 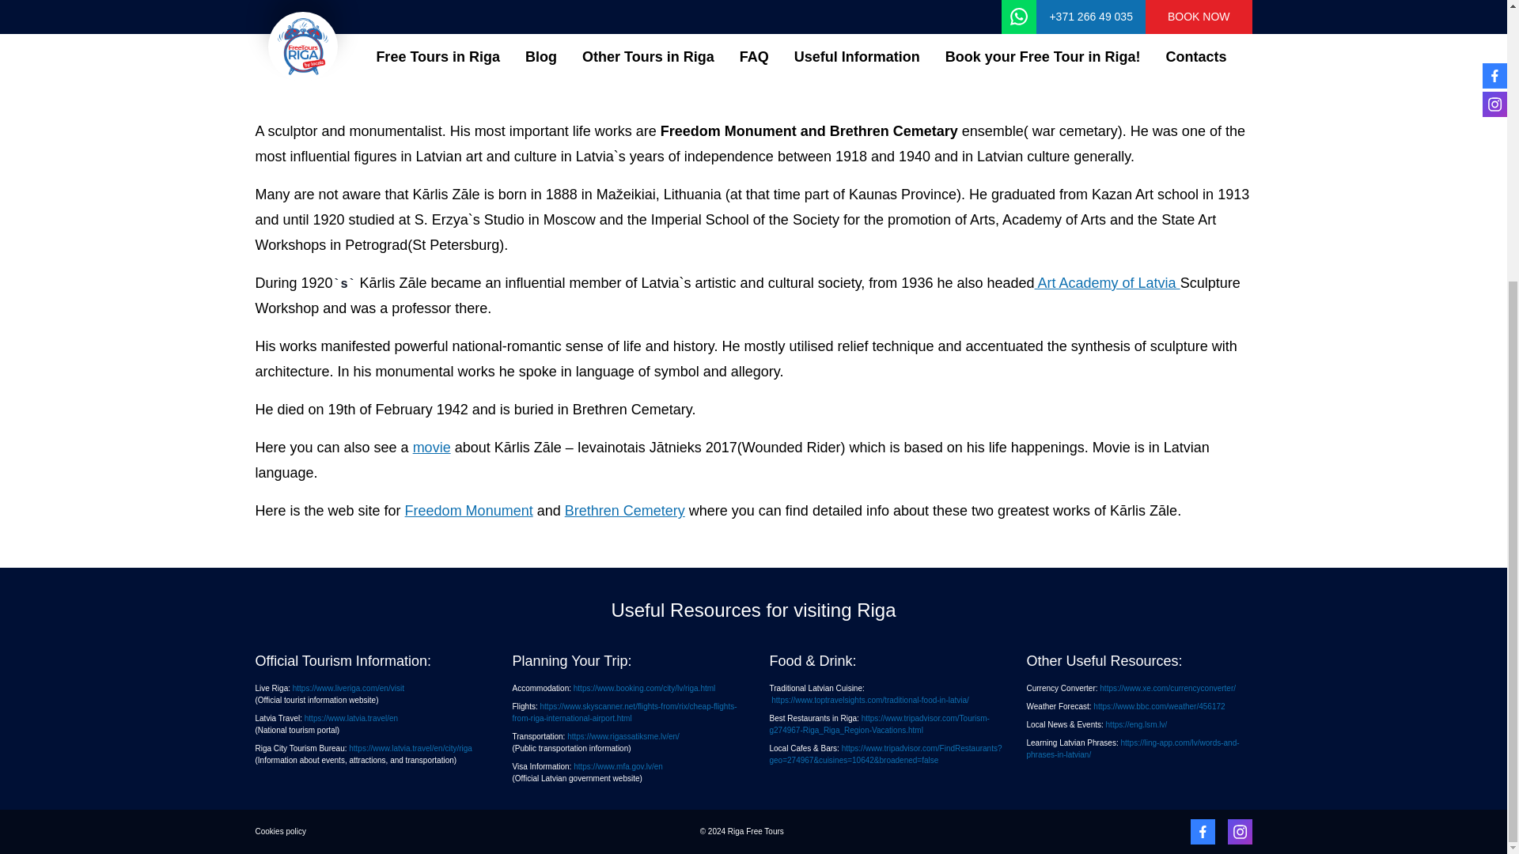 I want to click on Brethren Cemetery, so click(x=625, y=511).